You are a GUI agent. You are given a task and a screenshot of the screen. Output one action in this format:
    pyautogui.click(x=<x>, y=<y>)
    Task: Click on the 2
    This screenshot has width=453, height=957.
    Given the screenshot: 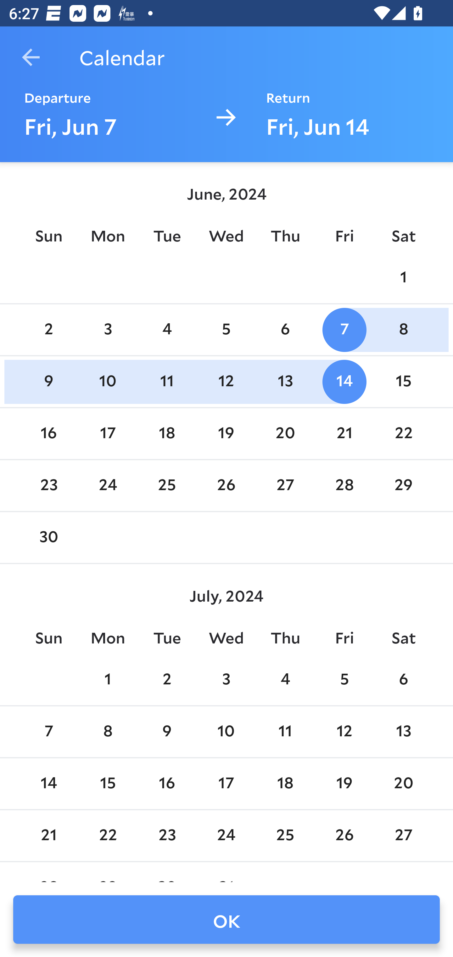 What is the action you would take?
    pyautogui.click(x=167, y=680)
    